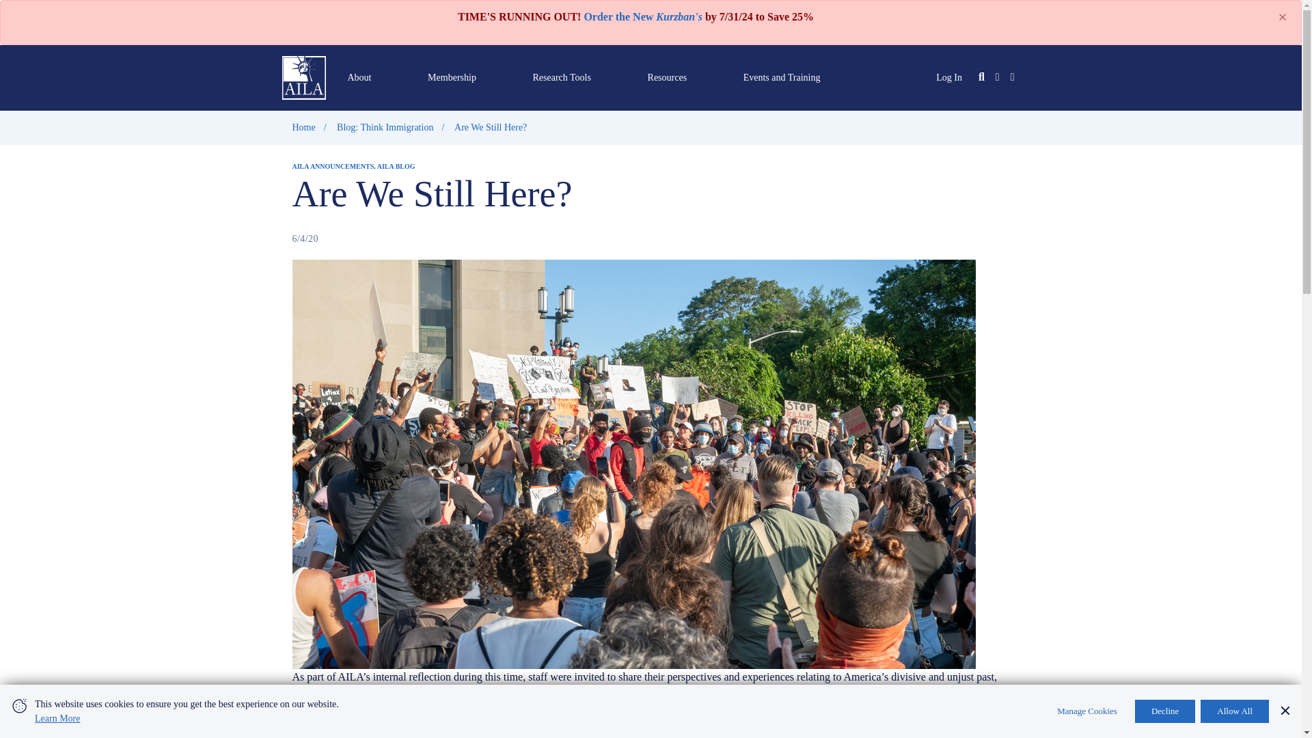 This screenshot has width=1312, height=738. I want to click on Order the New Kurzban's, so click(642, 16).